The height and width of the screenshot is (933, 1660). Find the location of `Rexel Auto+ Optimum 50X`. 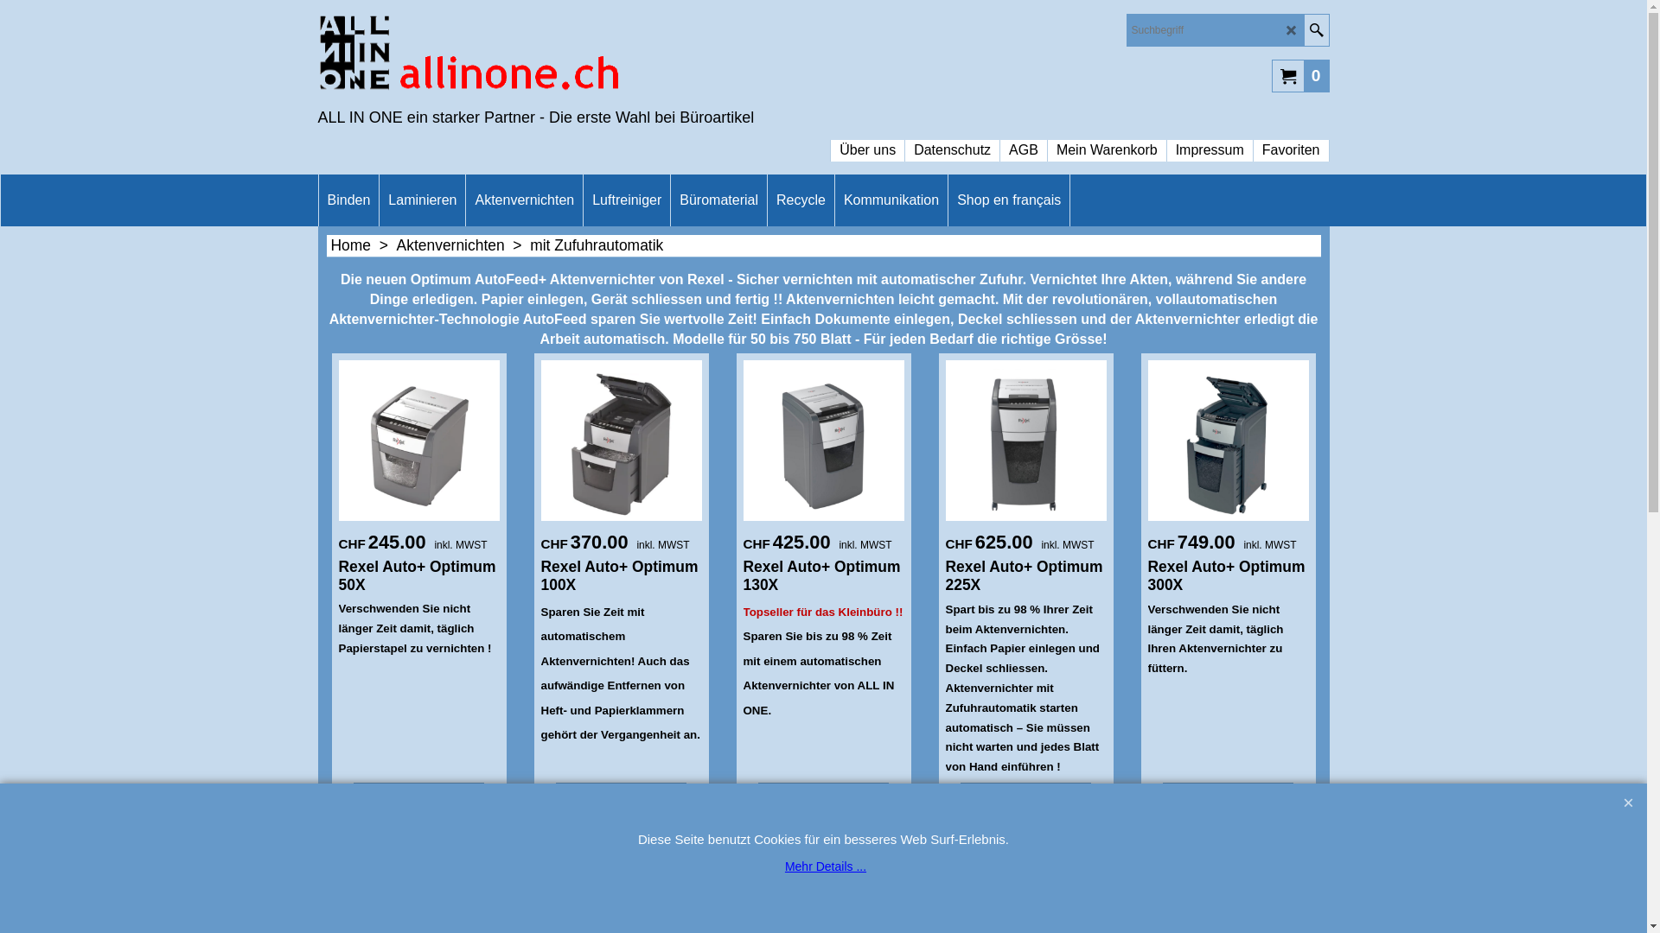

Rexel Auto+ Optimum 50X is located at coordinates (419, 576).